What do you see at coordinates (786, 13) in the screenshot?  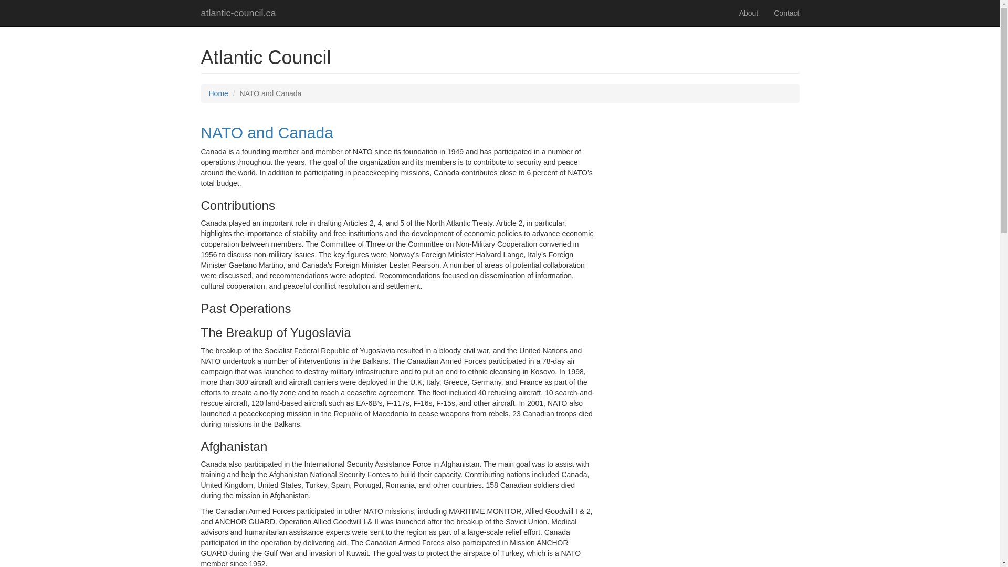 I see `Contact` at bounding box center [786, 13].